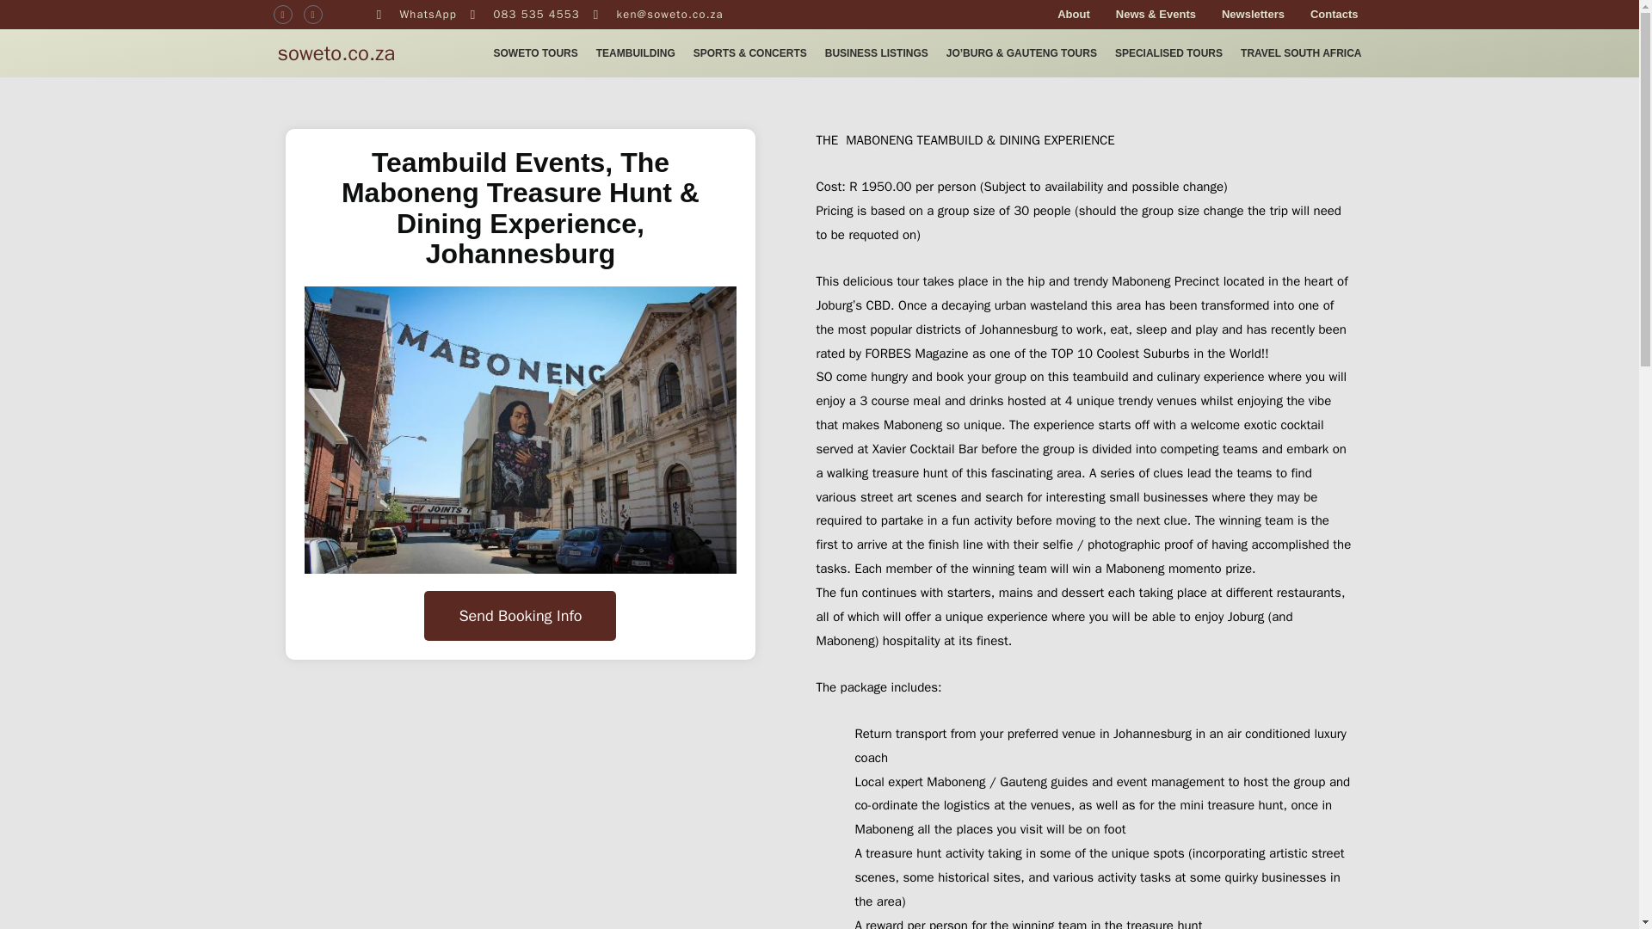  I want to click on 083 535 4553, so click(525, 15).